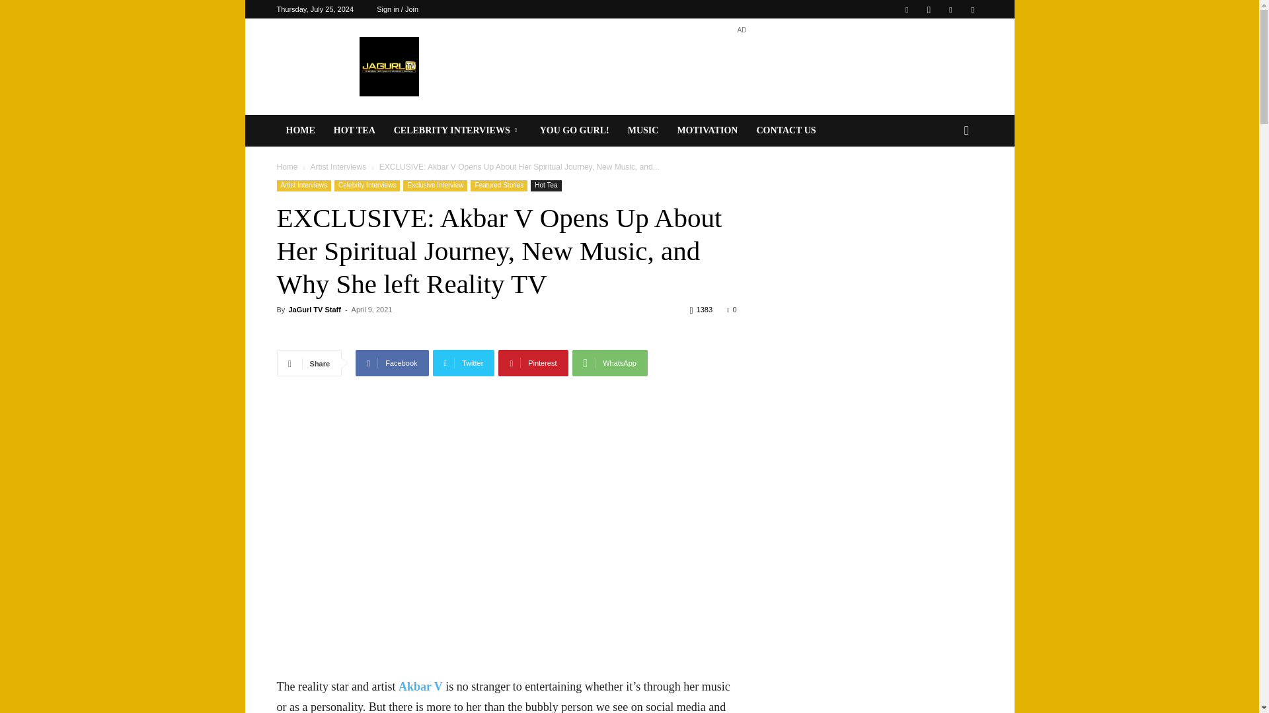  Describe the element at coordinates (300, 131) in the screenshot. I see `HOME` at that location.